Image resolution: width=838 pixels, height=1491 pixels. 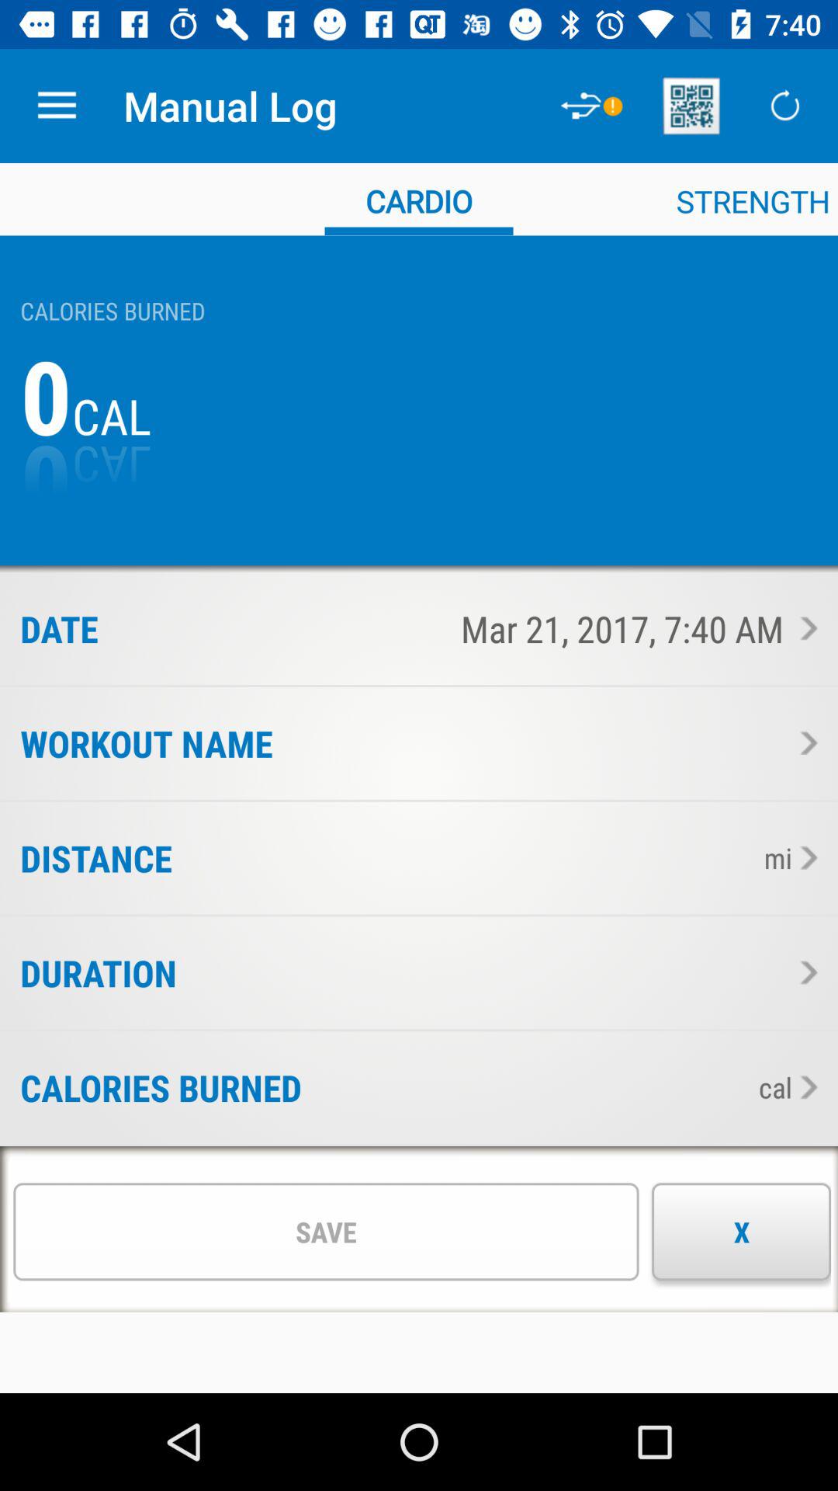 I want to click on go to this section, so click(x=804, y=972).